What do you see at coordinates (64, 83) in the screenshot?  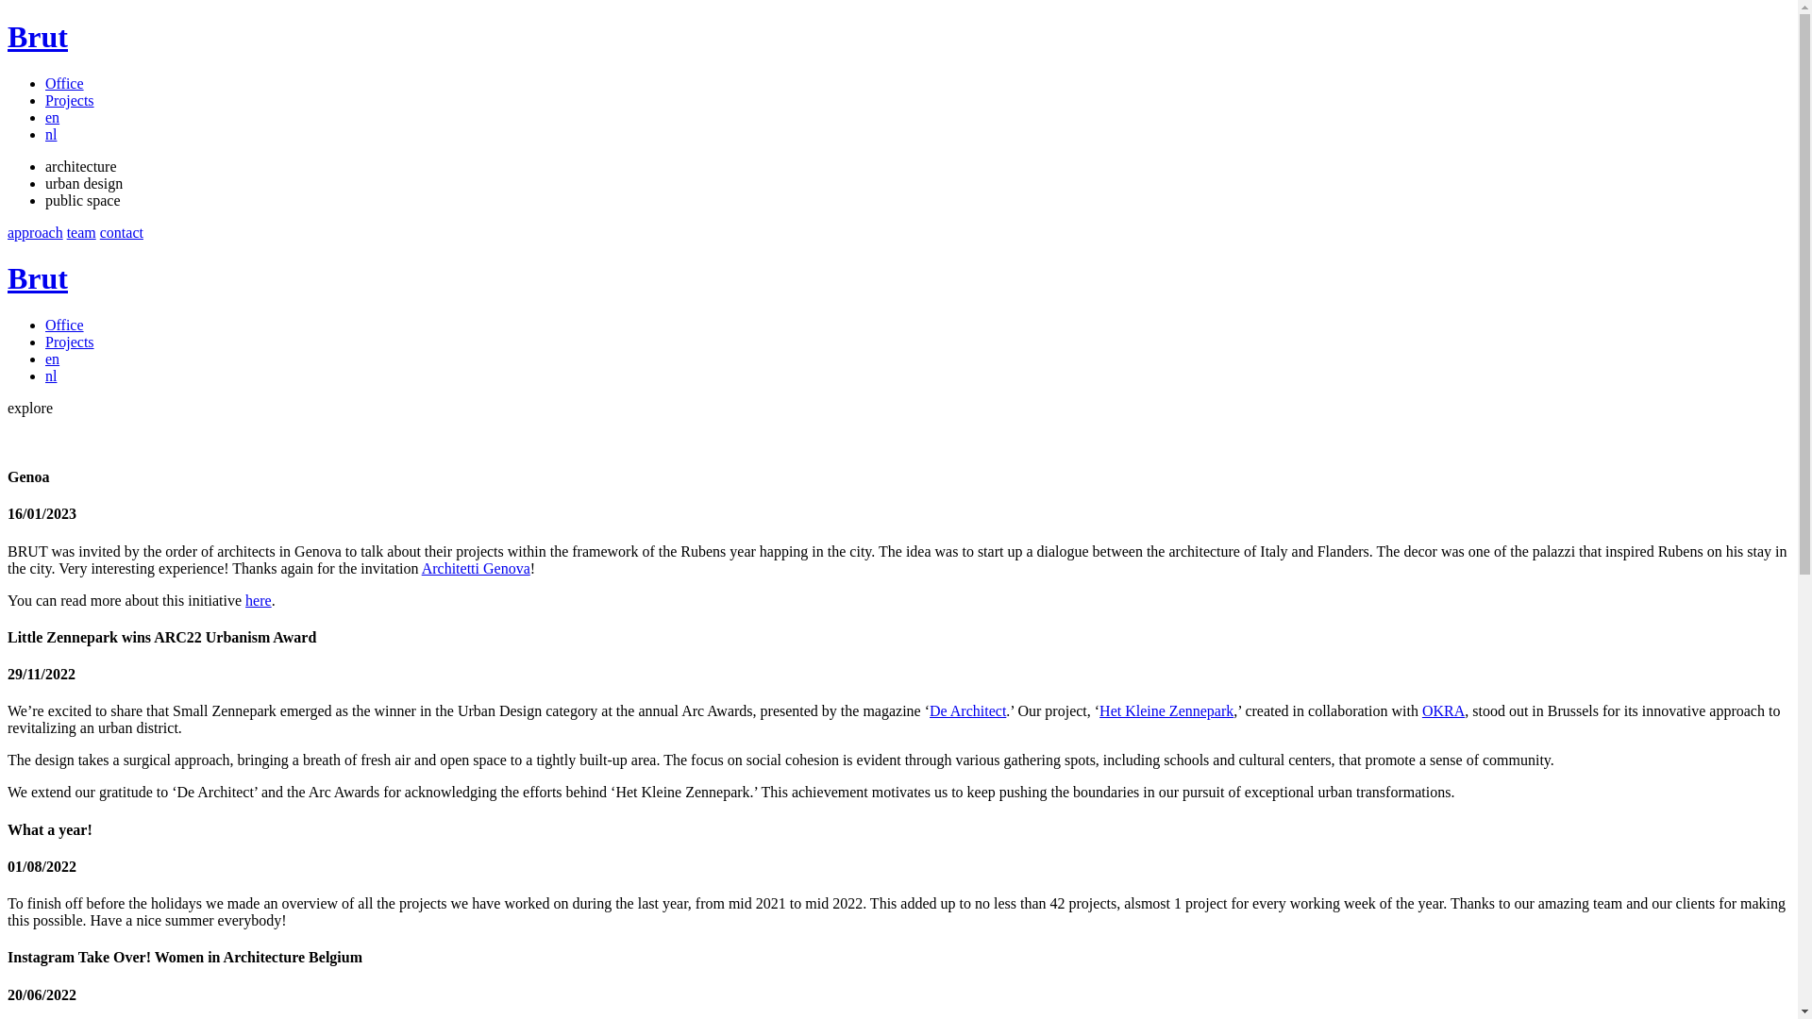 I see `Office` at bounding box center [64, 83].